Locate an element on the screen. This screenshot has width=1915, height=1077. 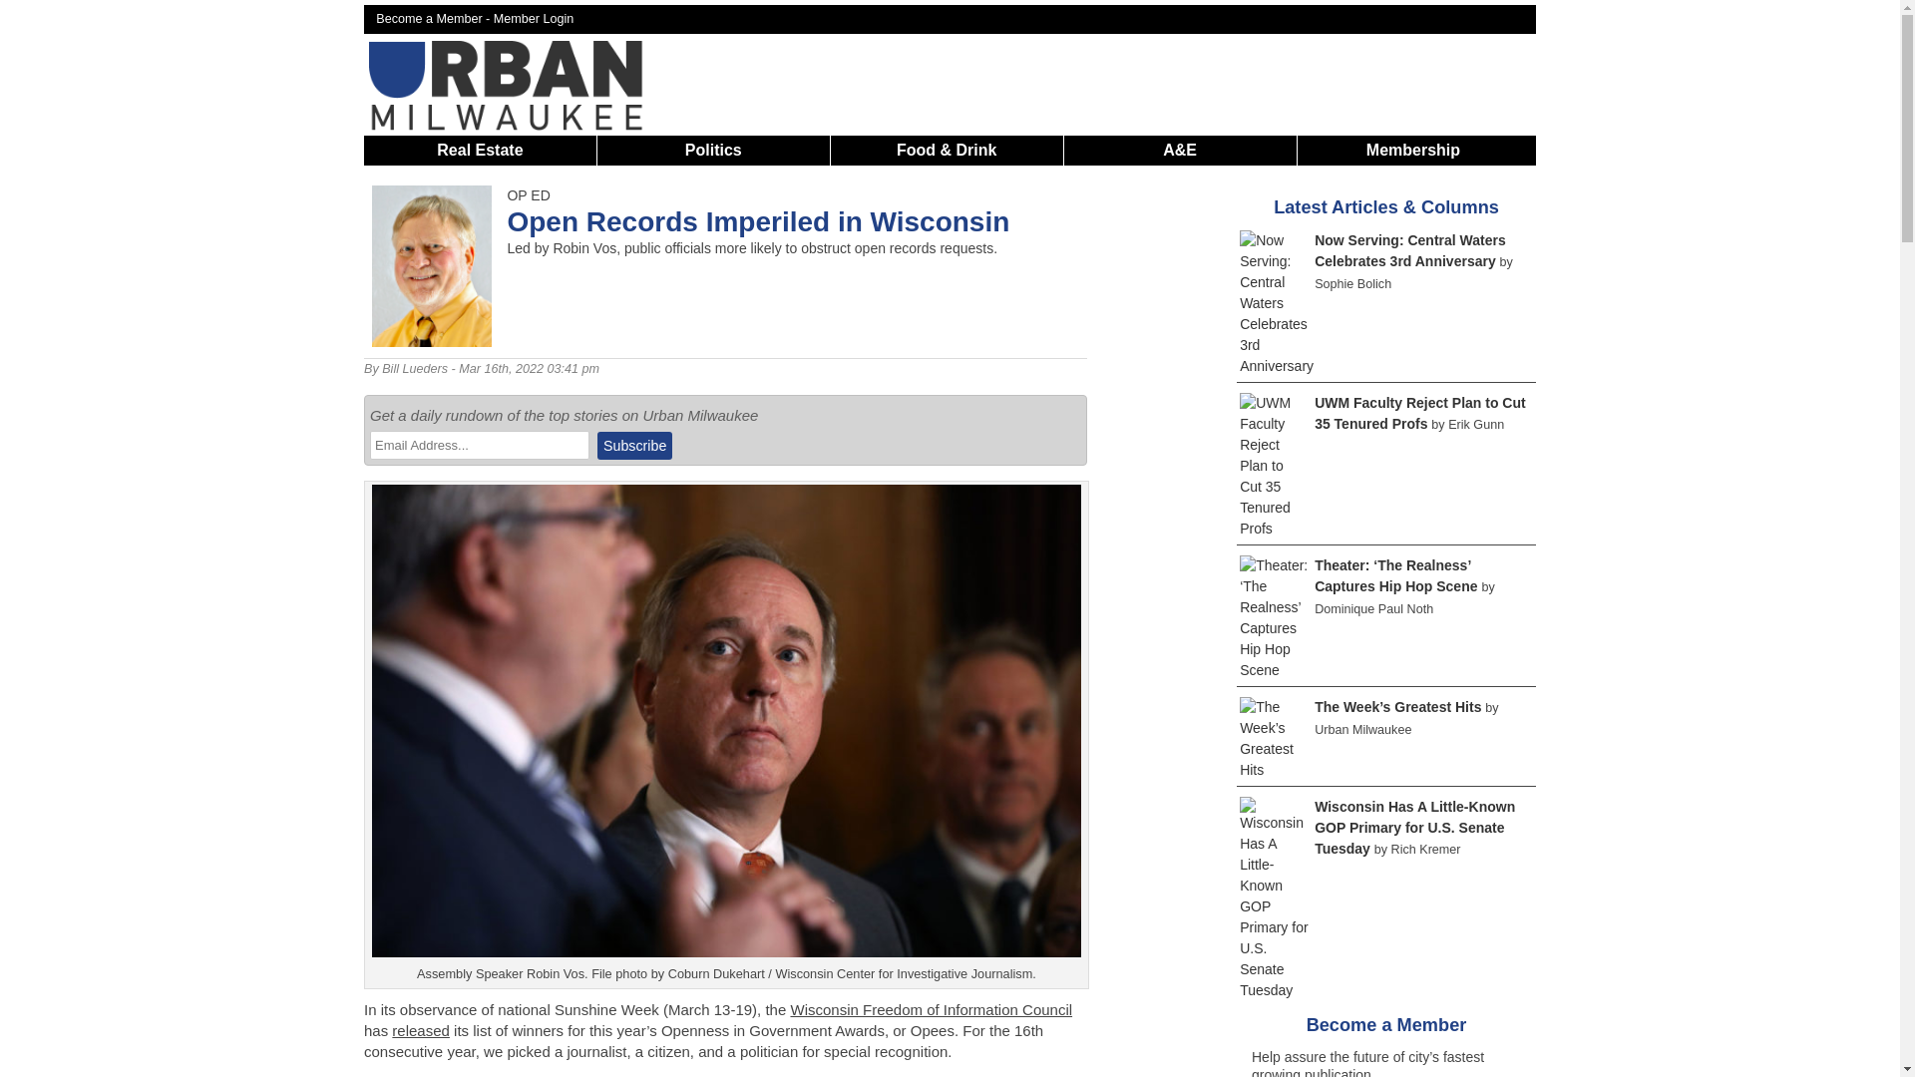
Become a Member - is located at coordinates (435, 18).